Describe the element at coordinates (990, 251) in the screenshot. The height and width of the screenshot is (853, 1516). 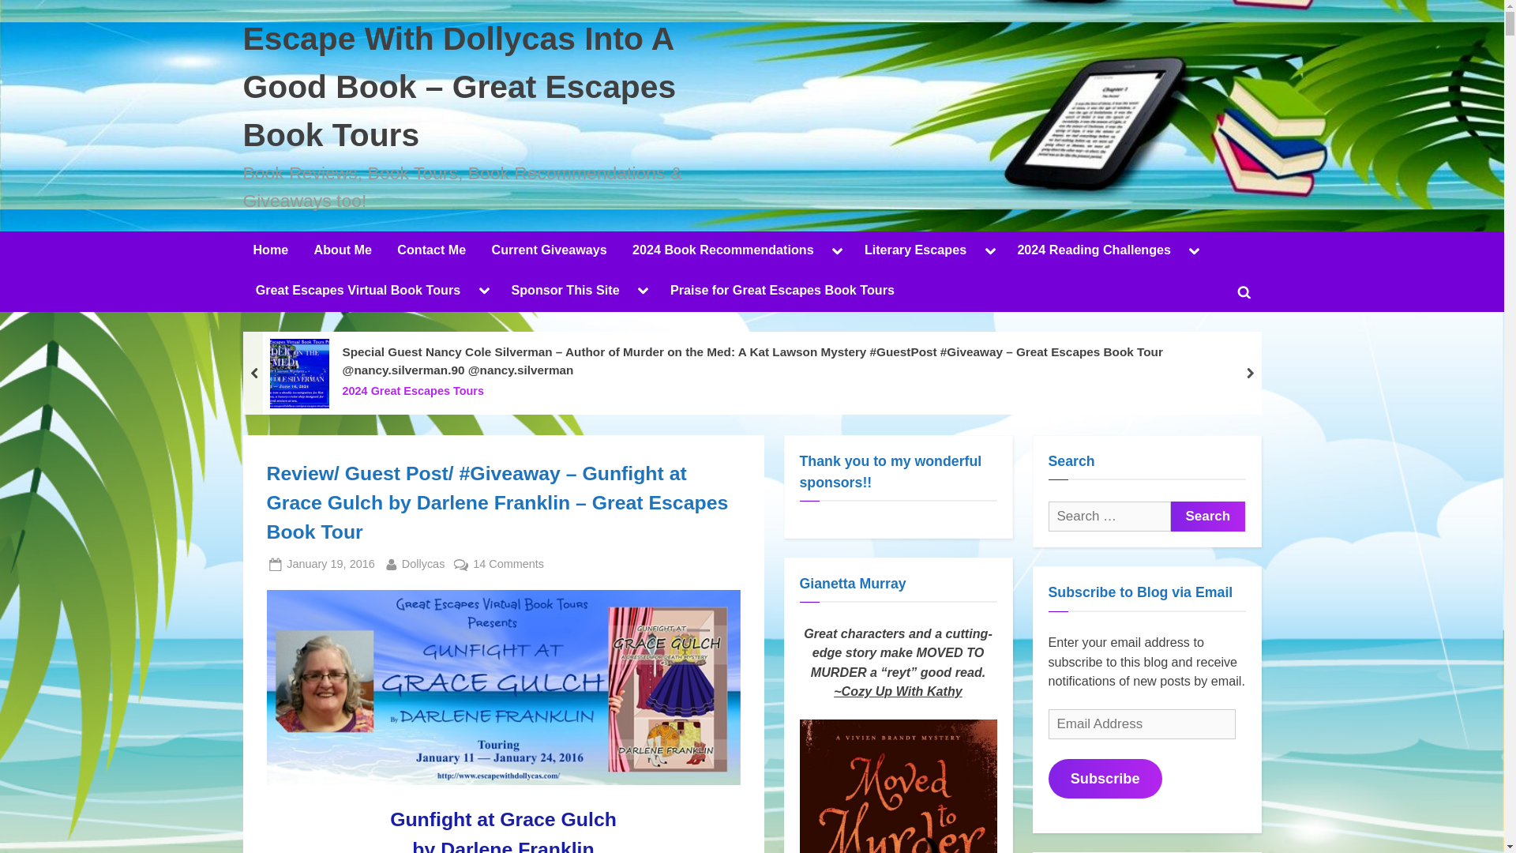
I see `Toggle sub-menu` at that location.